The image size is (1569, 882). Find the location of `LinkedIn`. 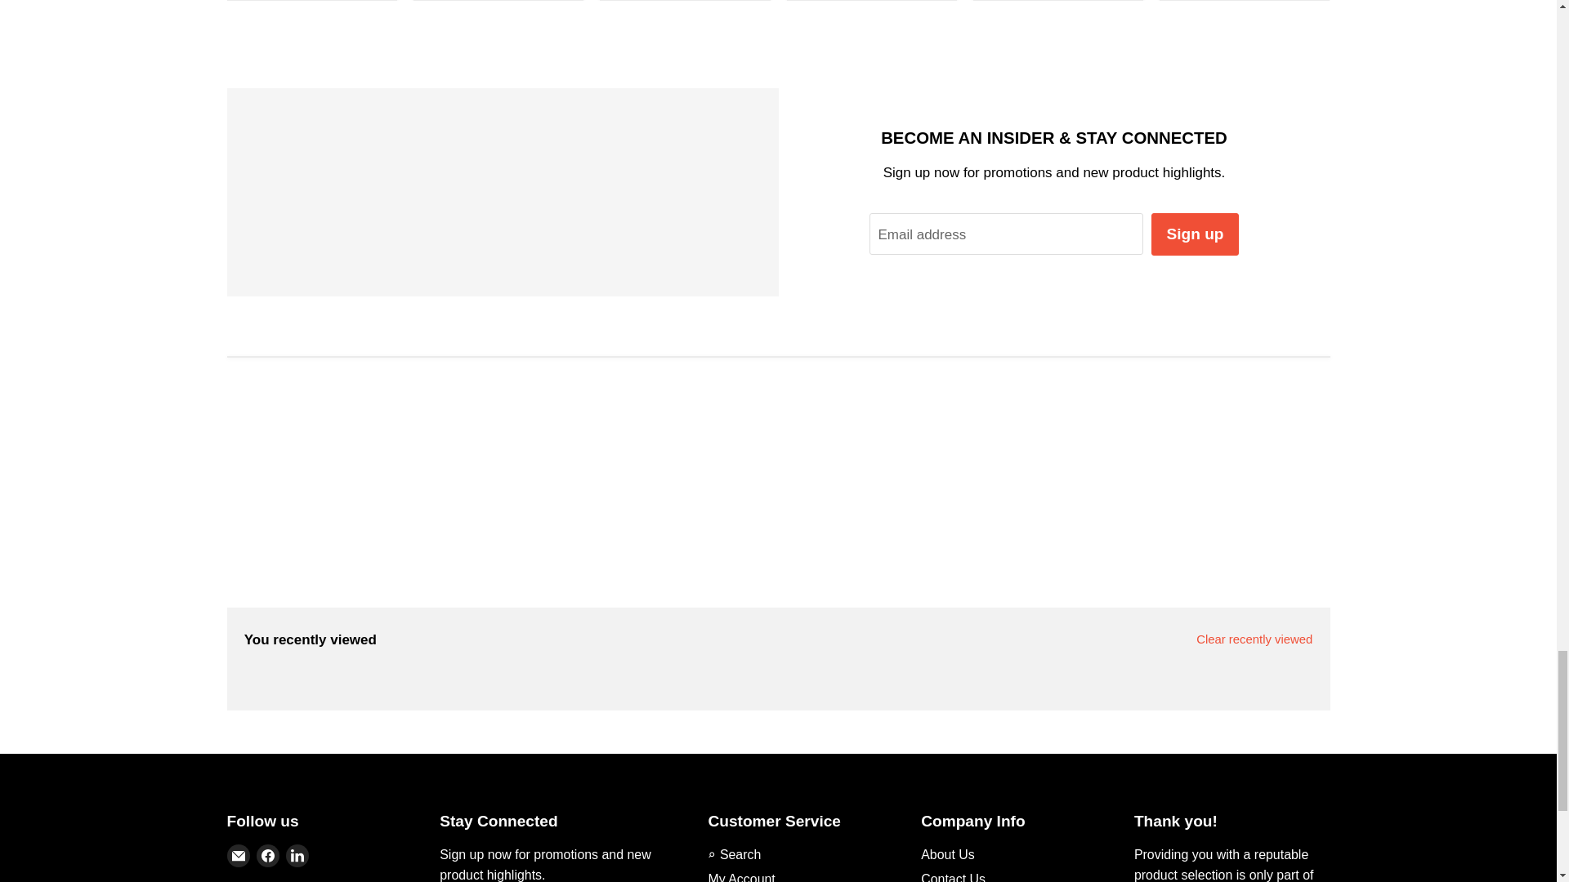

LinkedIn is located at coordinates (297, 855).